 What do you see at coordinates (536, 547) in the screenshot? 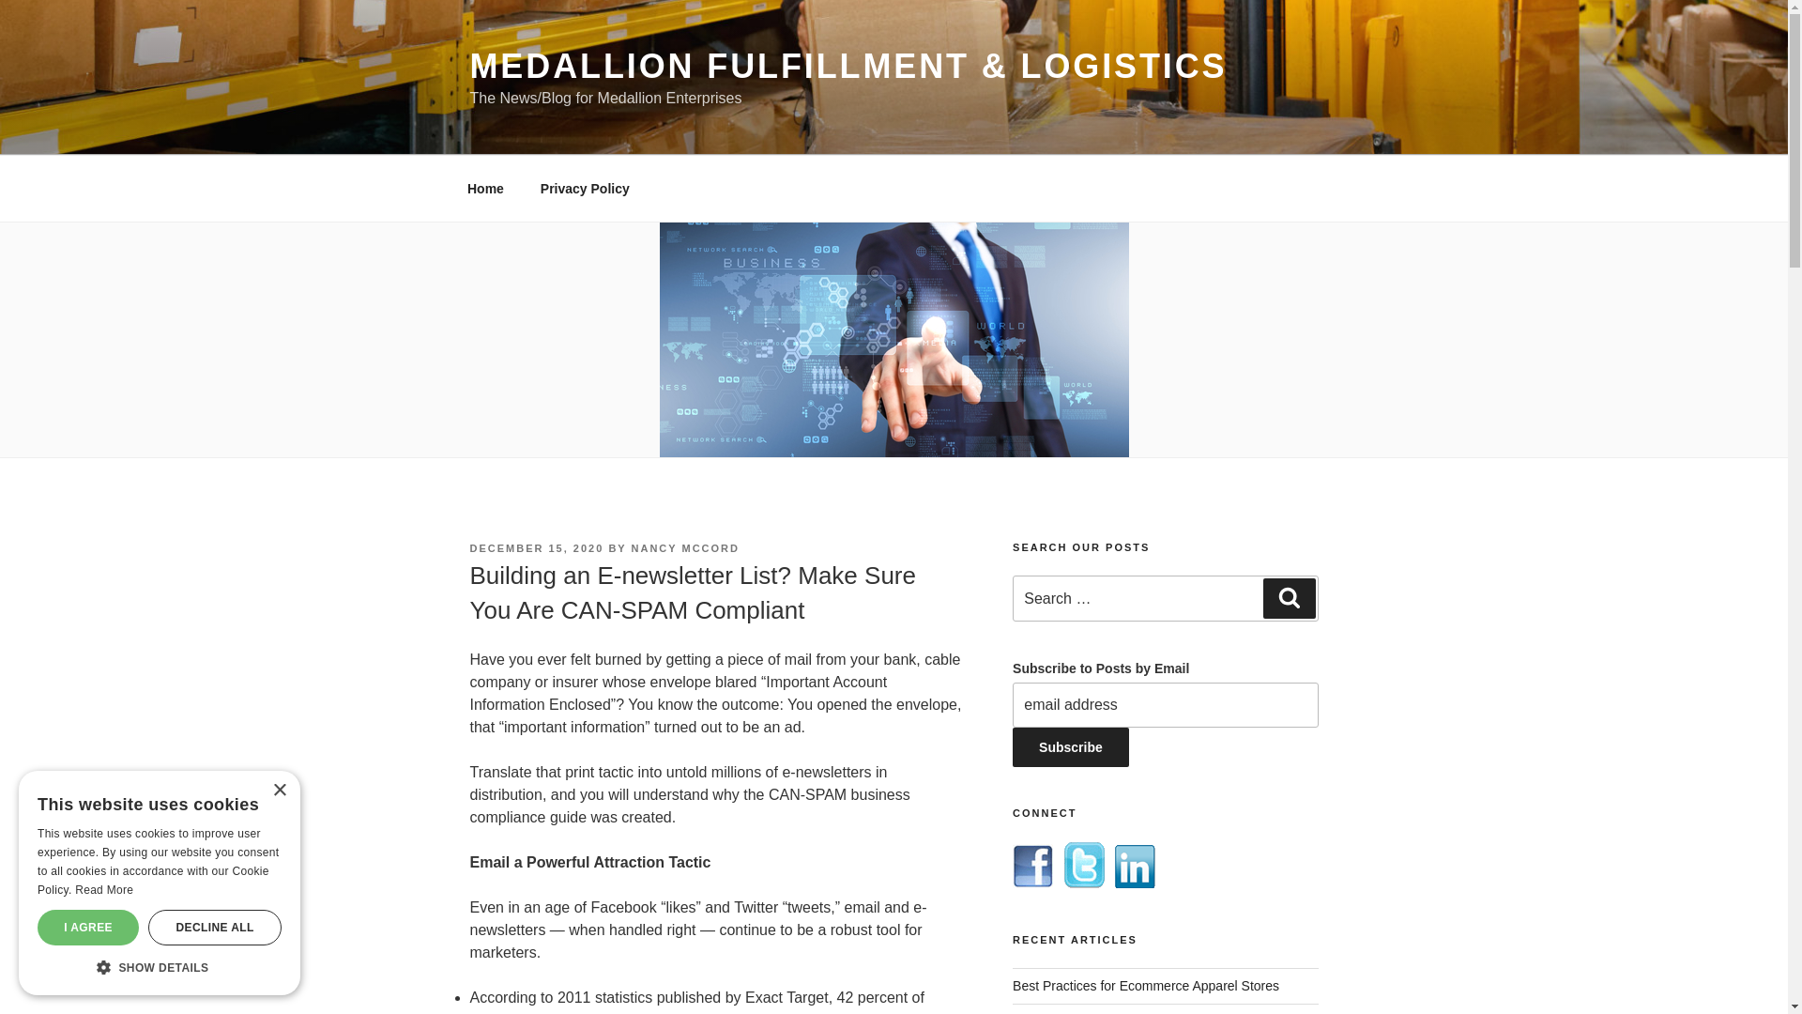
I see `DECEMBER 15, 2020` at bounding box center [536, 547].